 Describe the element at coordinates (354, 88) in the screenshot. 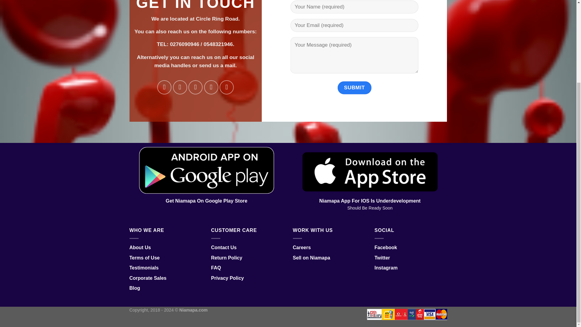

I see `Submit` at that location.